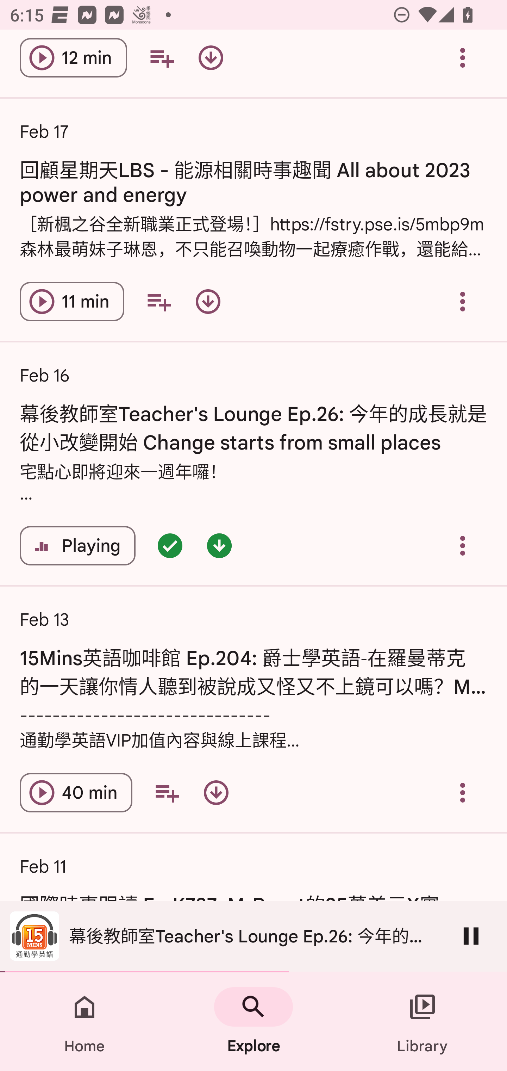  I want to click on Pause, so click(471, 936).